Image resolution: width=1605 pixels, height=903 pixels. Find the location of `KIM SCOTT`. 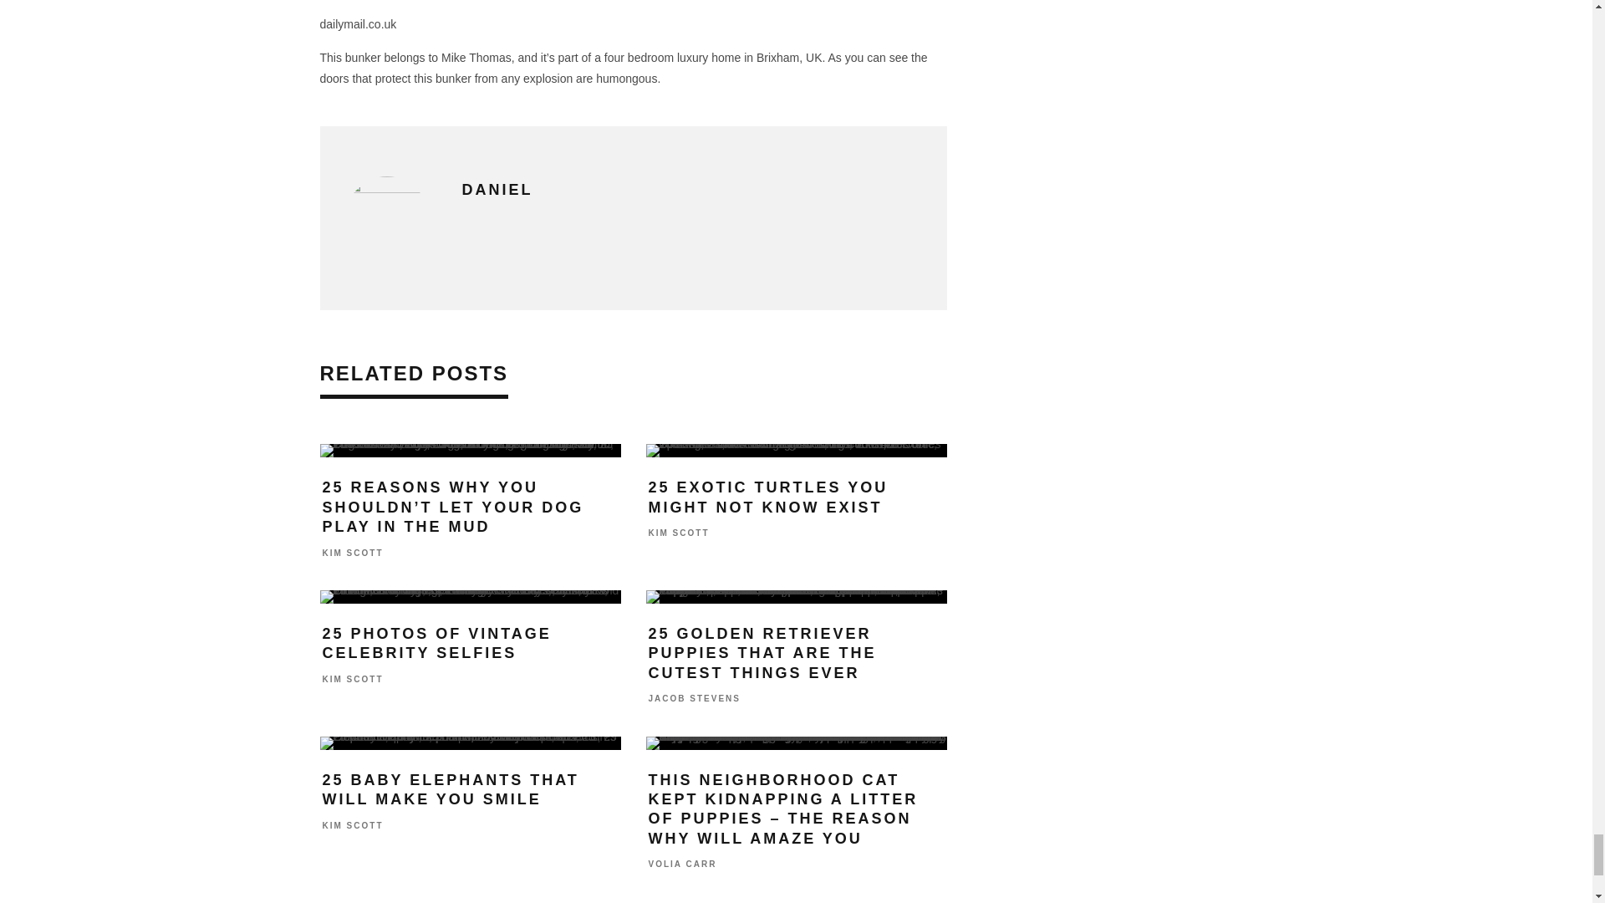

KIM SCOTT is located at coordinates (353, 553).